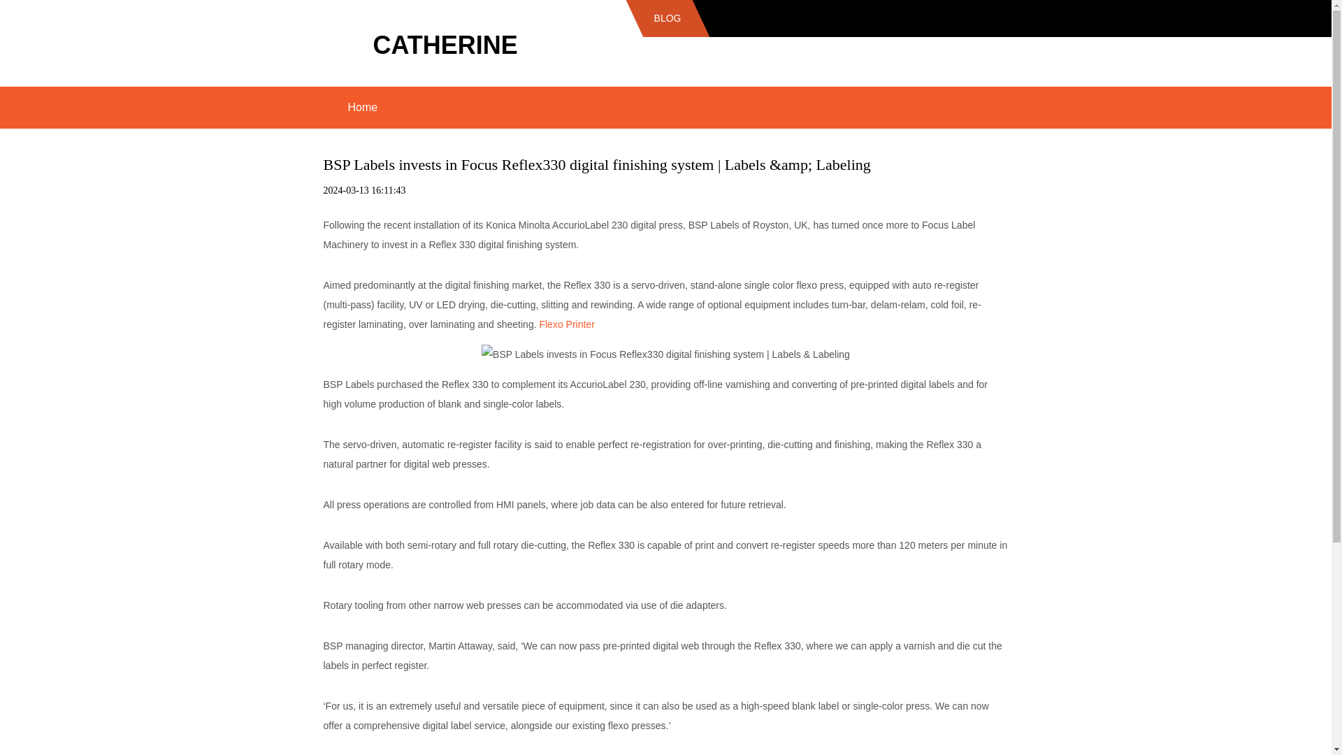 This screenshot has width=1342, height=755. What do you see at coordinates (566, 324) in the screenshot?
I see `Flexo Printer` at bounding box center [566, 324].